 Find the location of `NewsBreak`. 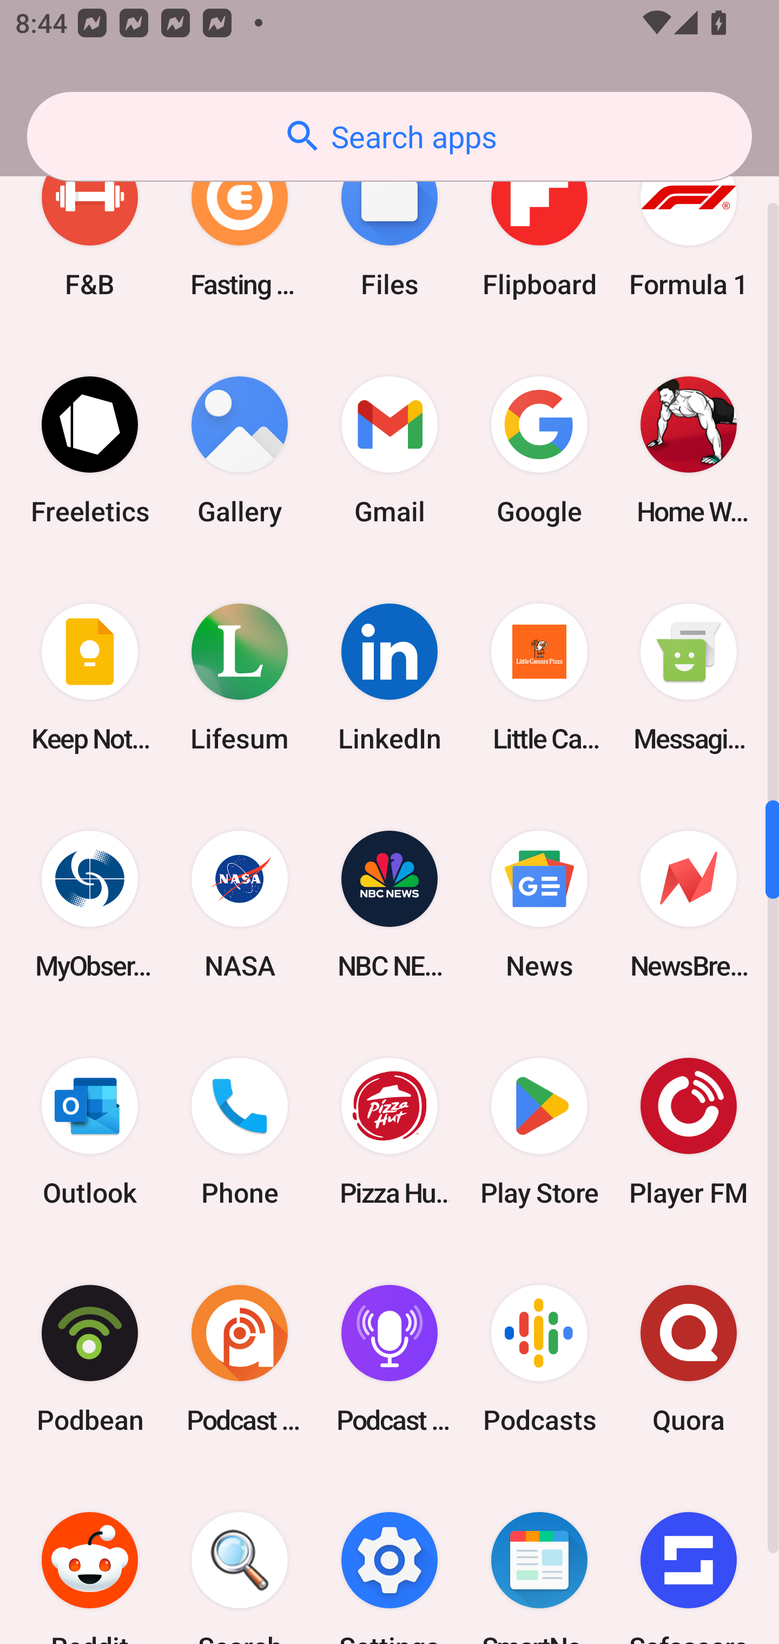

NewsBreak is located at coordinates (689, 904).